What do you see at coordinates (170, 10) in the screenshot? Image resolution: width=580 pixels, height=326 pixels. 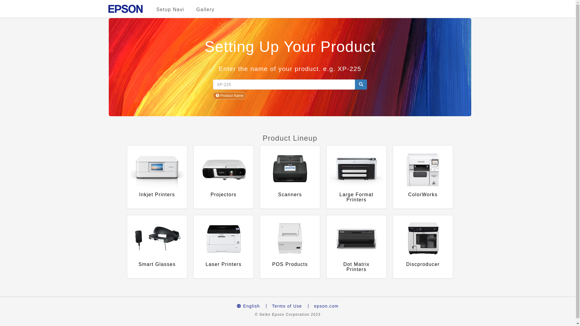 I see `Setup Navi` at bounding box center [170, 10].